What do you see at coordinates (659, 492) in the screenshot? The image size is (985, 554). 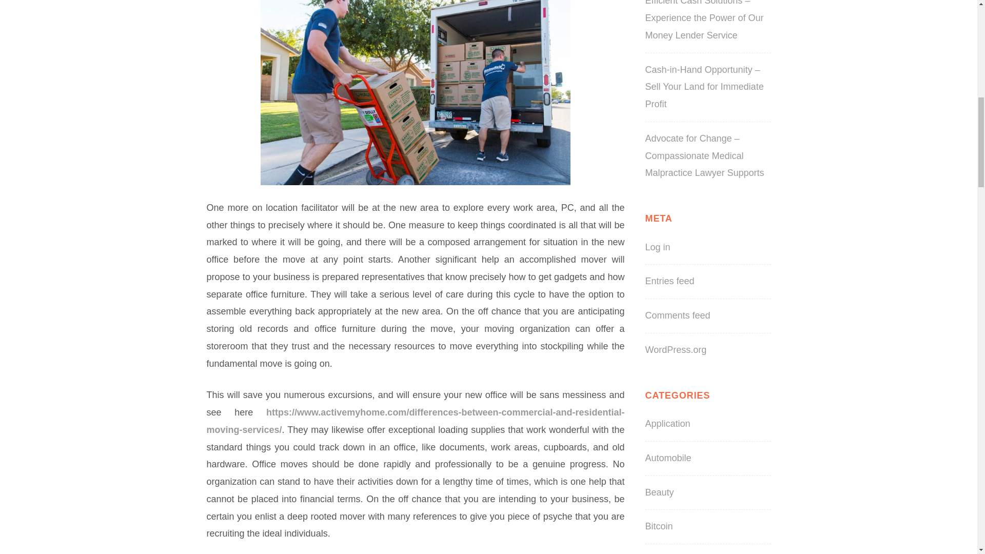 I see `Beauty` at bounding box center [659, 492].